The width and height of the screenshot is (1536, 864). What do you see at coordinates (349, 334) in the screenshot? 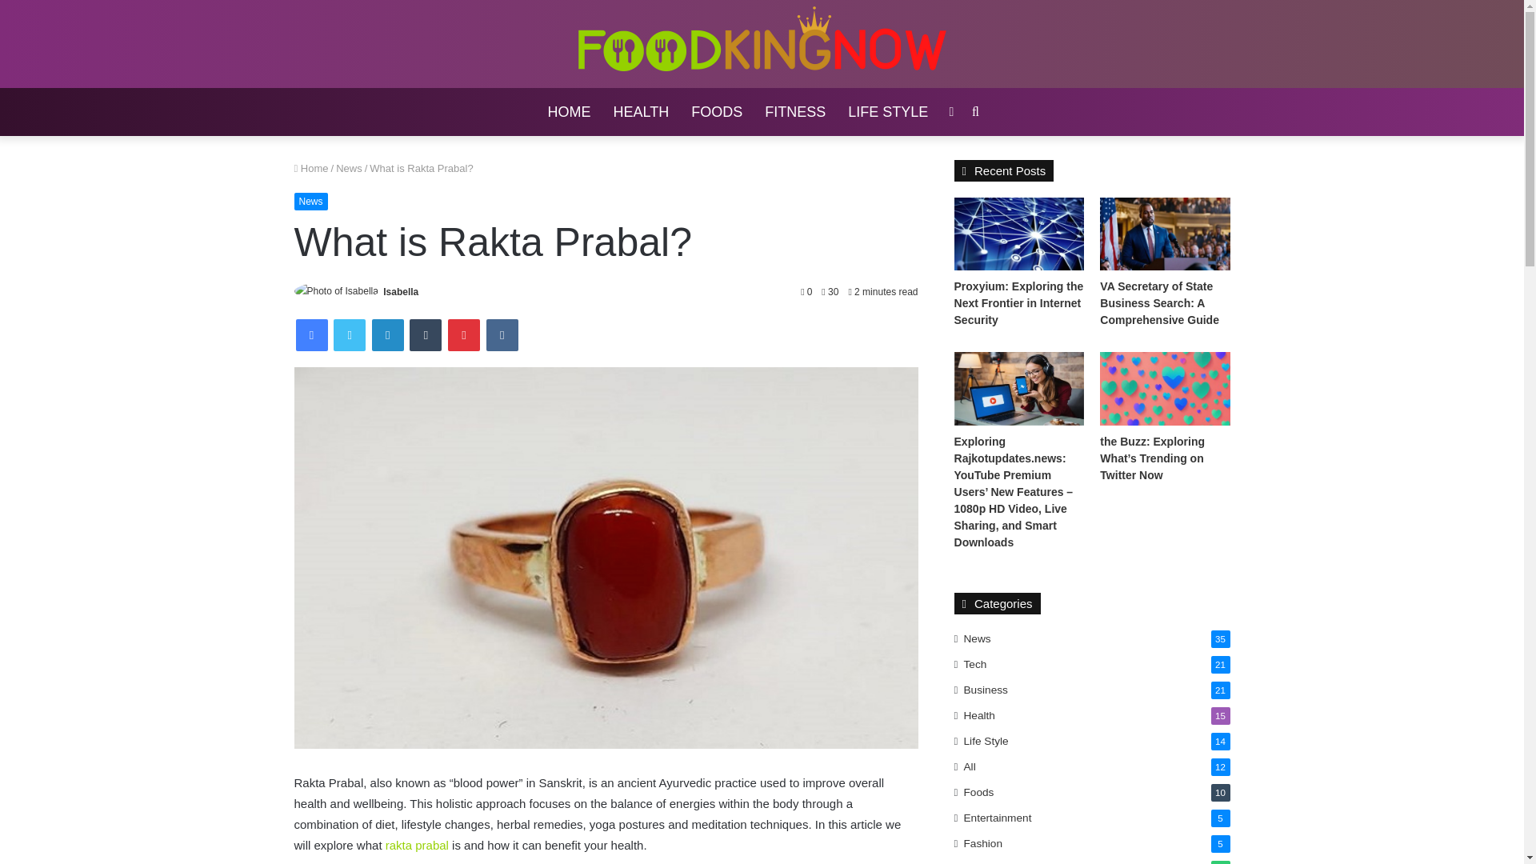
I see `Twitter` at bounding box center [349, 334].